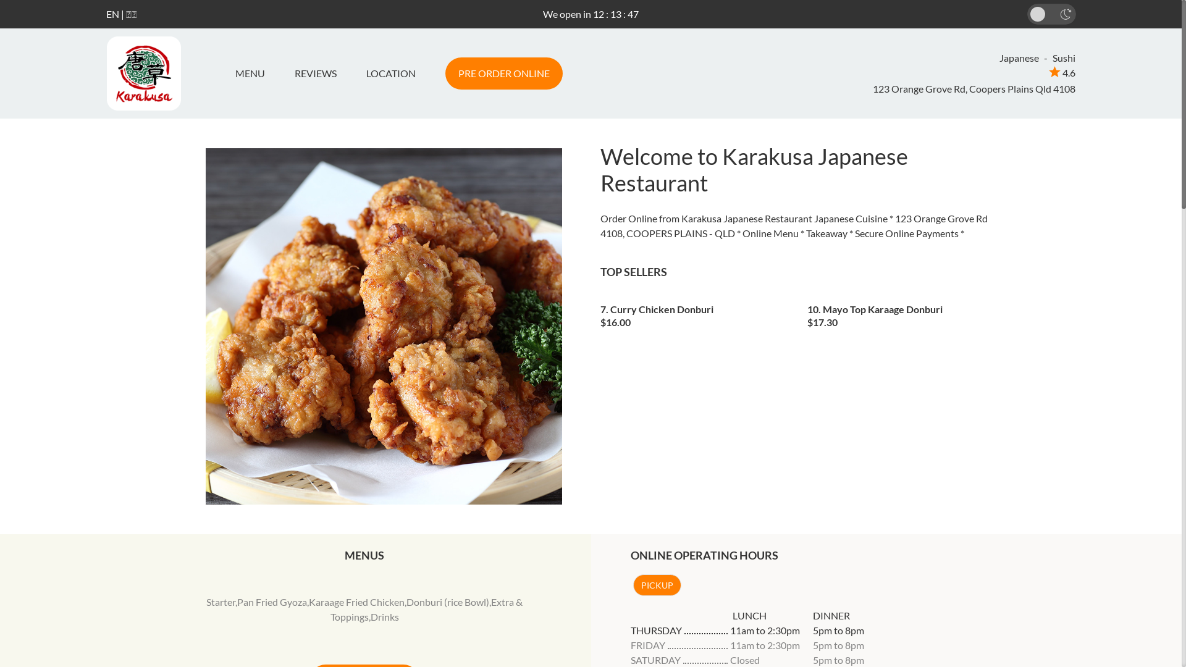 The image size is (1186, 667). Describe the element at coordinates (357, 602) in the screenshot. I see `Karaage Fried Chicken` at that location.